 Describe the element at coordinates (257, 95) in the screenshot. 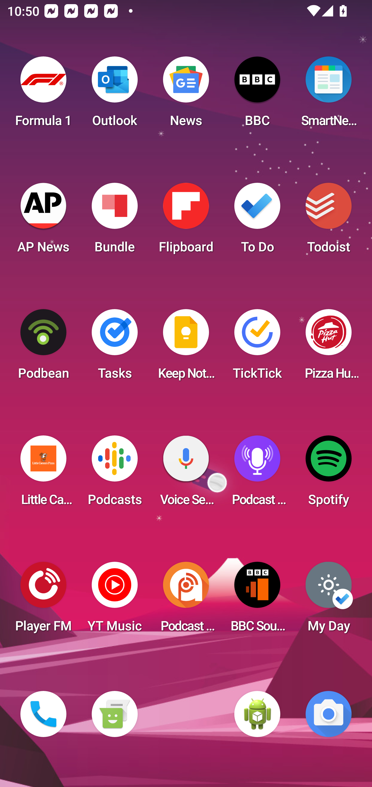

I see `BBC` at that location.